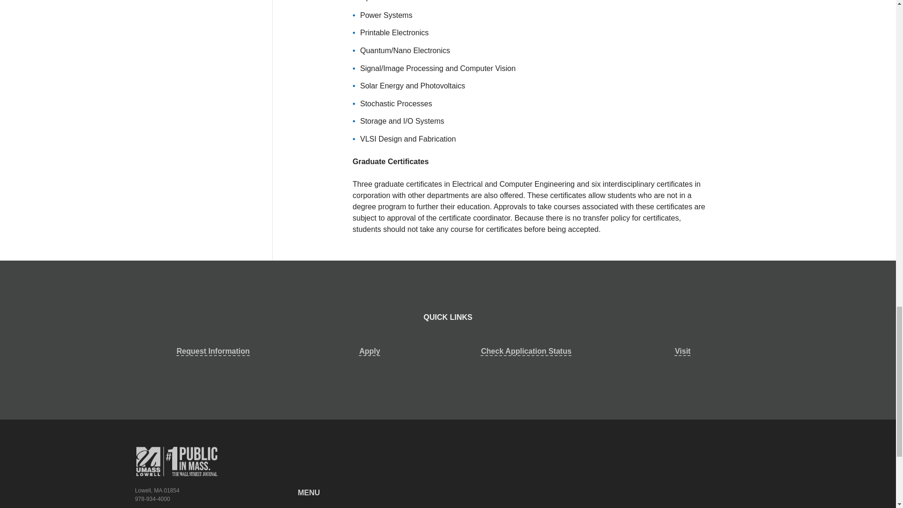 The height and width of the screenshot is (508, 903). I want to click on Request Information, so click(213, 351).